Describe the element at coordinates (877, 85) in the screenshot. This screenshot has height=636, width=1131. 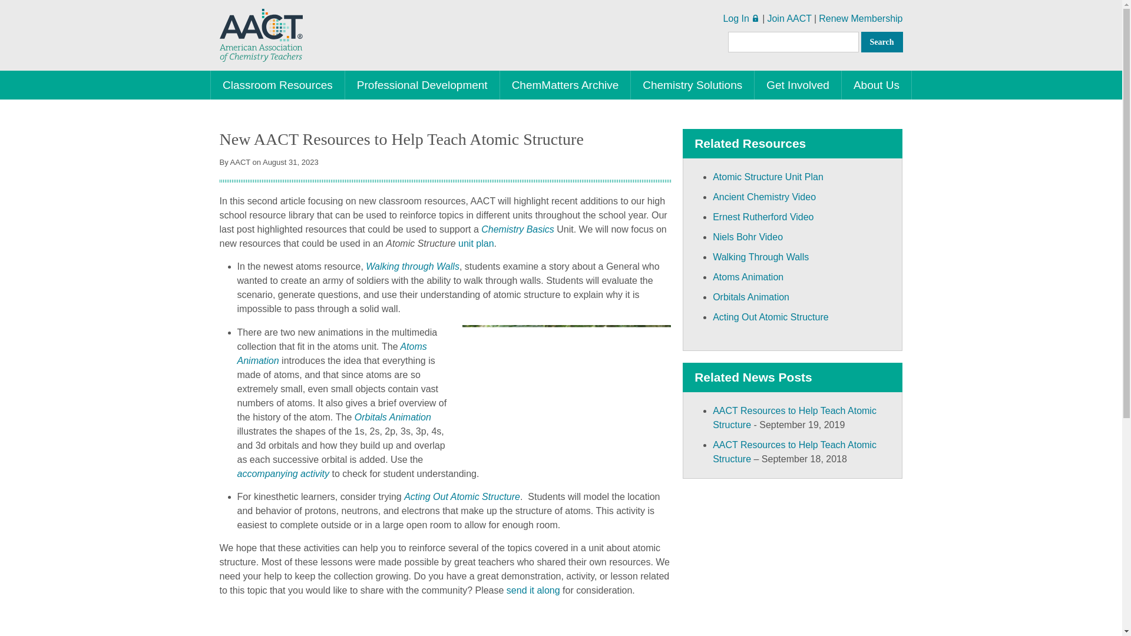
I see `About Us` at that location.